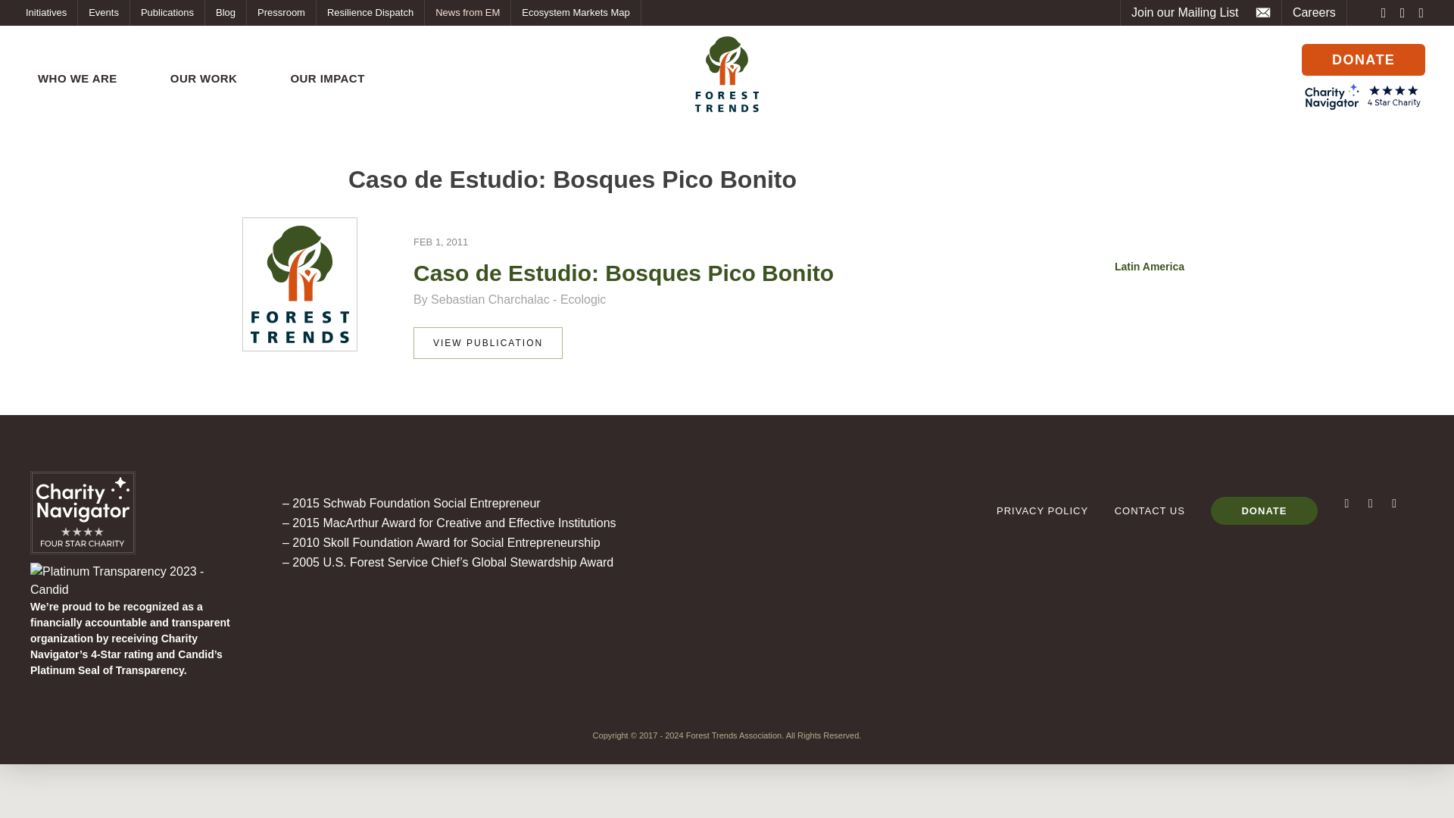 This screenshot has width=1454, height=818. I want to click on Search for:, so click(1254, 74).